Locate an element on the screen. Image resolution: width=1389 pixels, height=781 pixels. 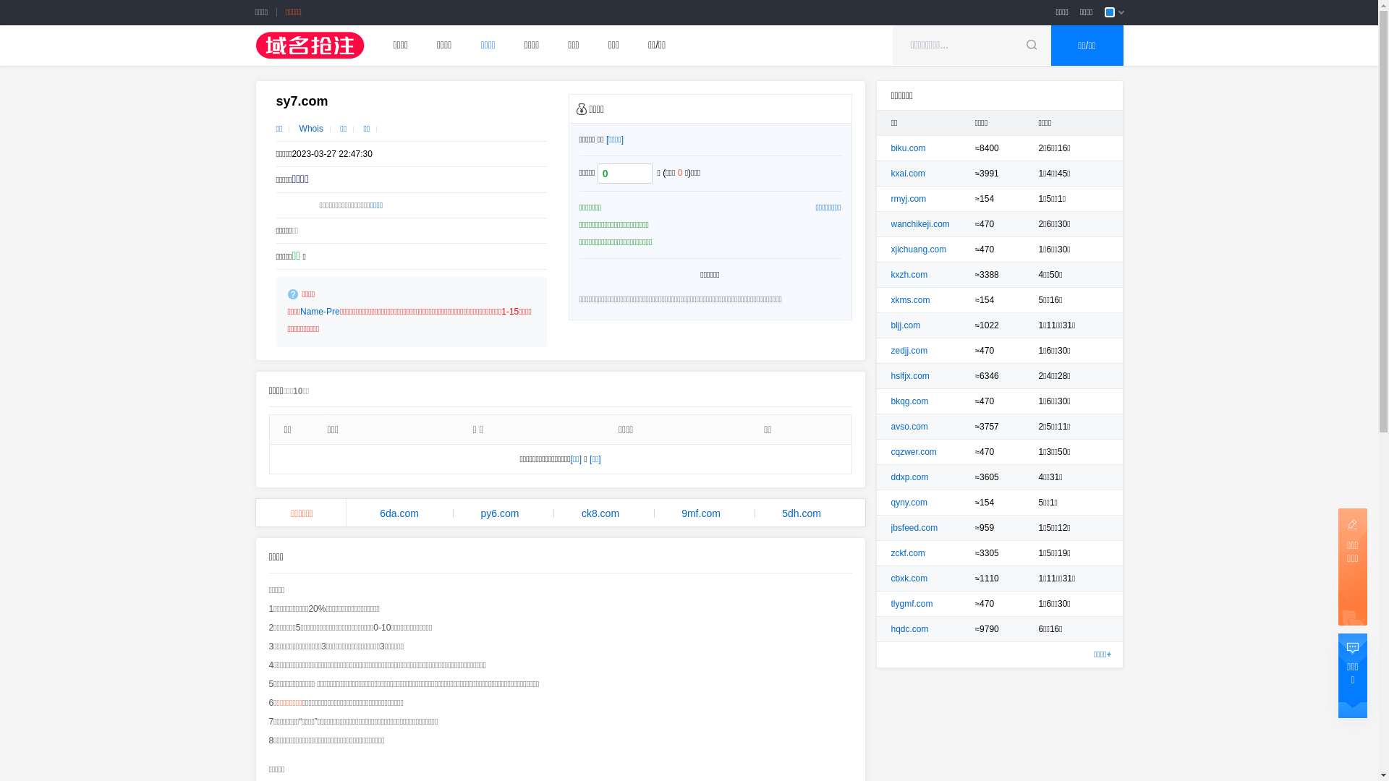
zedjj.com is located at coordinates (910, 351).